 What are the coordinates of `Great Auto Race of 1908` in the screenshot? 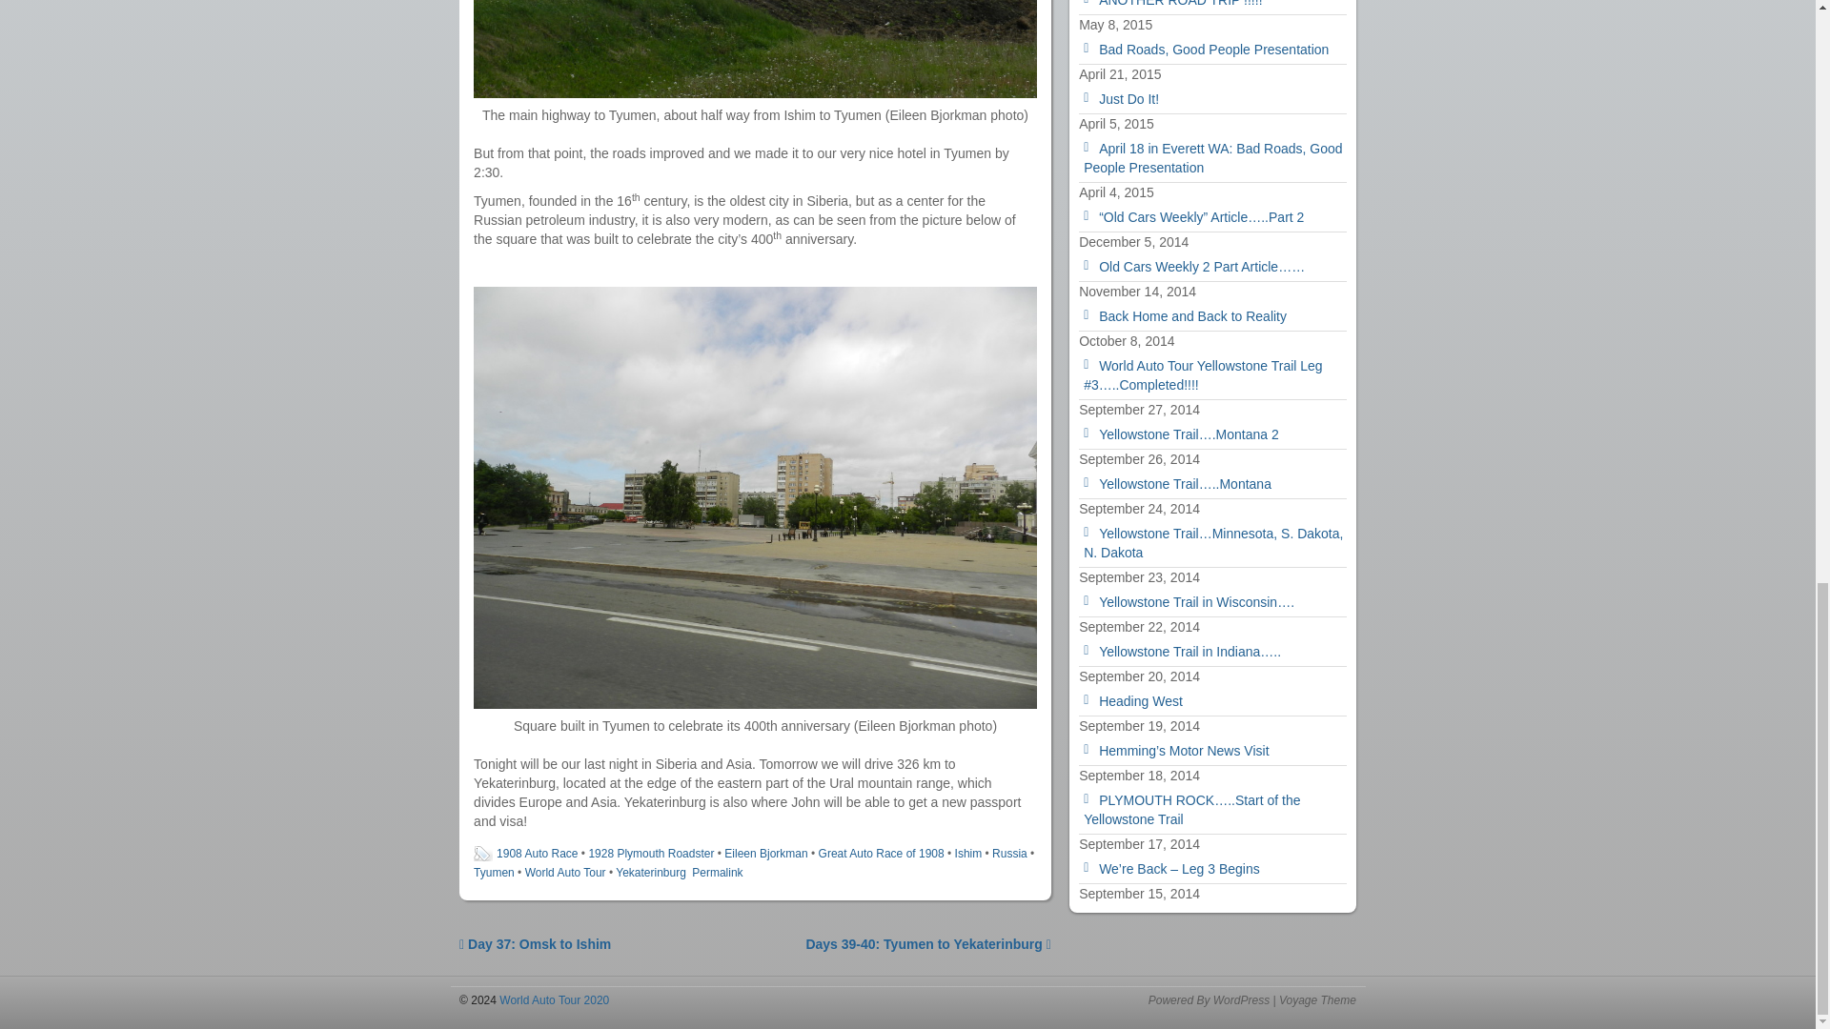 It's located at (881, 853).